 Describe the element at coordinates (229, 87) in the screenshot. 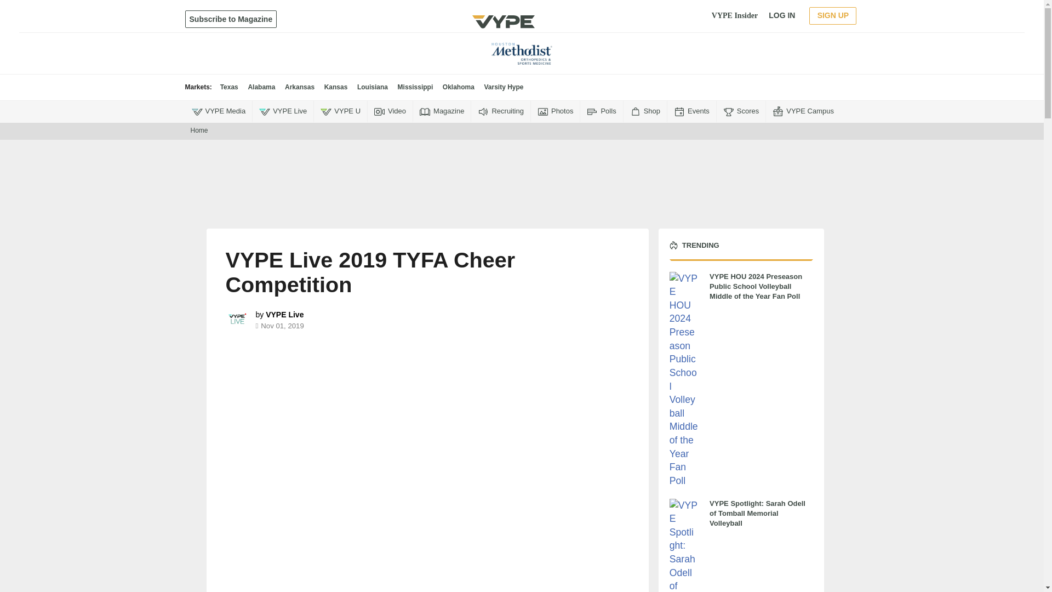

I see `Texas` at that location.